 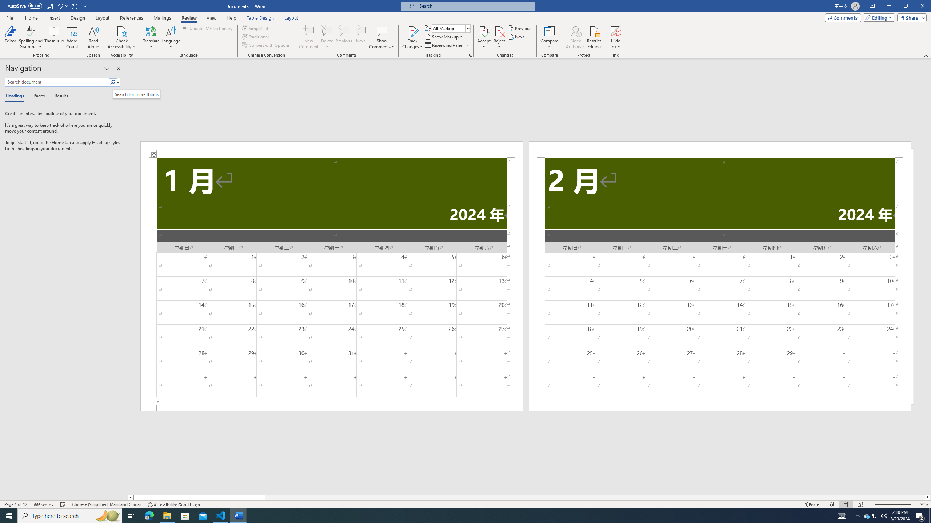 What do you see at coordinates (327, 37) in the screenshot?
I see `Delete` at bounding box center [327, 37].